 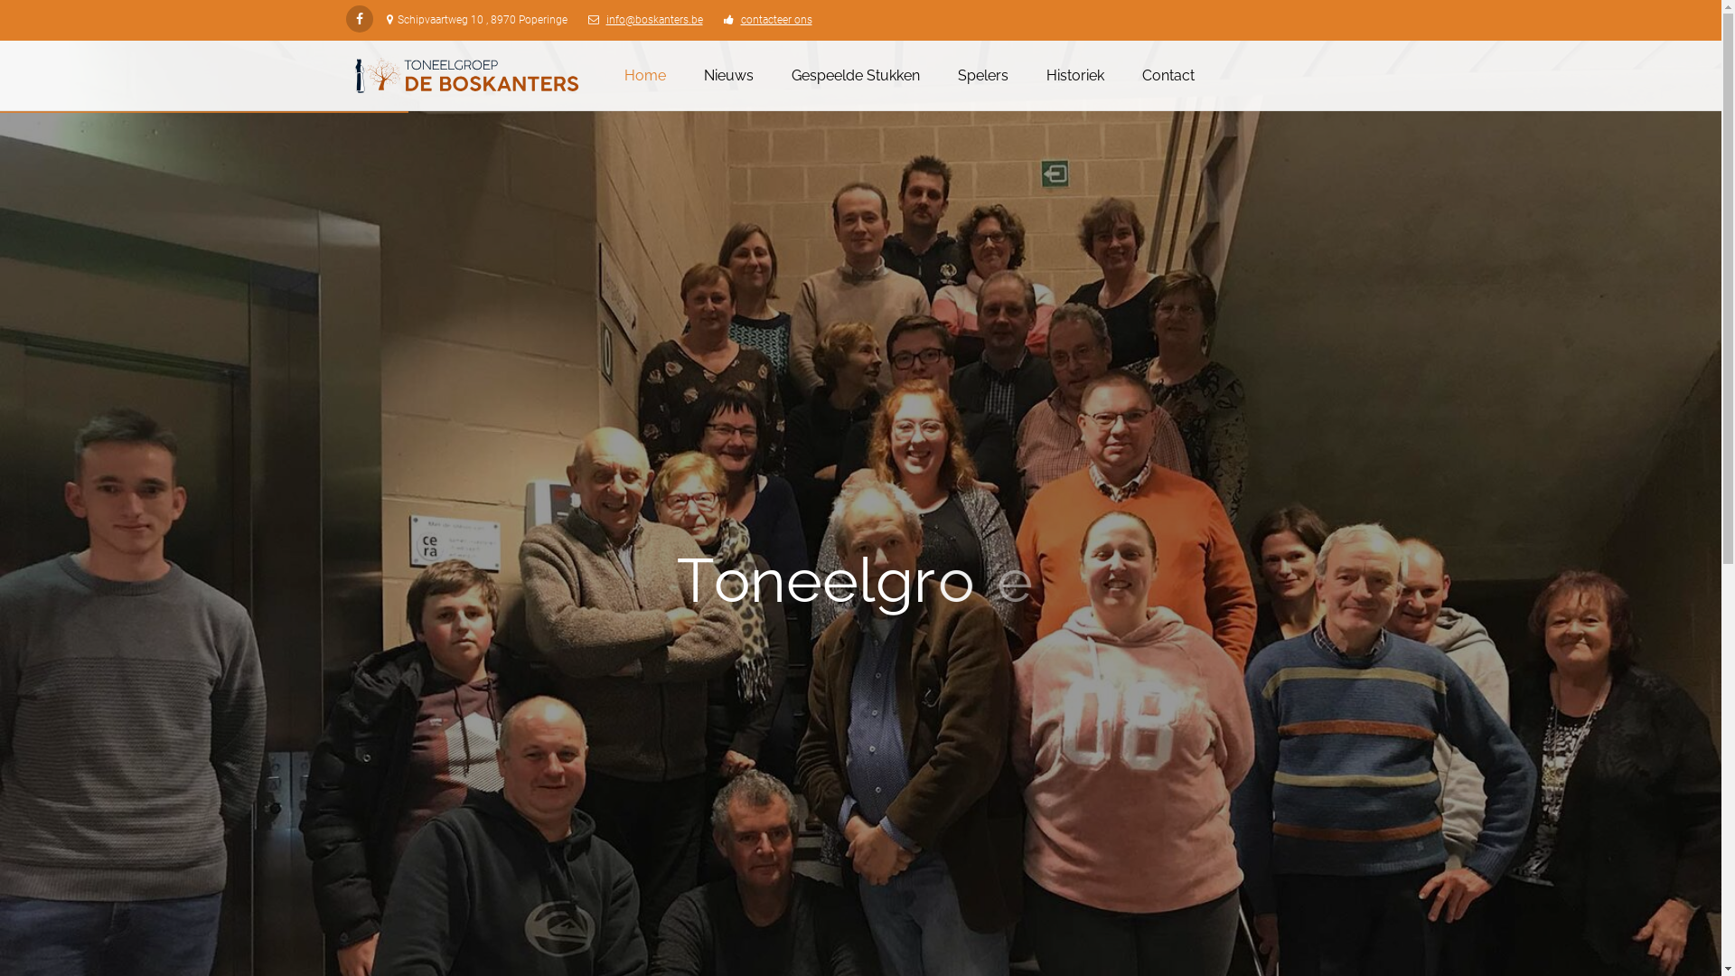 What do you see at coordinates (1075, 76) in the screenshot?
I see `Historiek` at bounding box center [1075, 76].